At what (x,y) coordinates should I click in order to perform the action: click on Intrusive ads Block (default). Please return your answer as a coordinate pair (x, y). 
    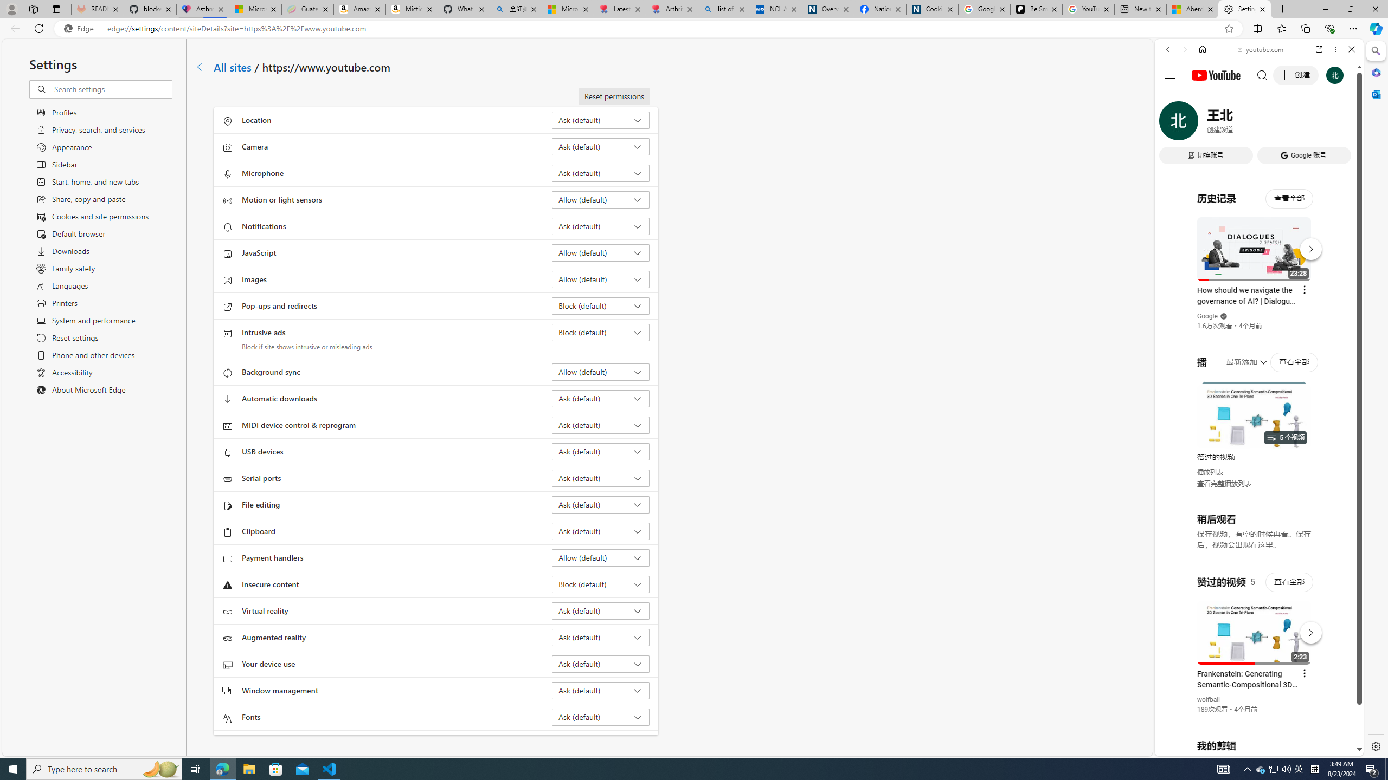
    Looking at the image, I should click on (601, 333).